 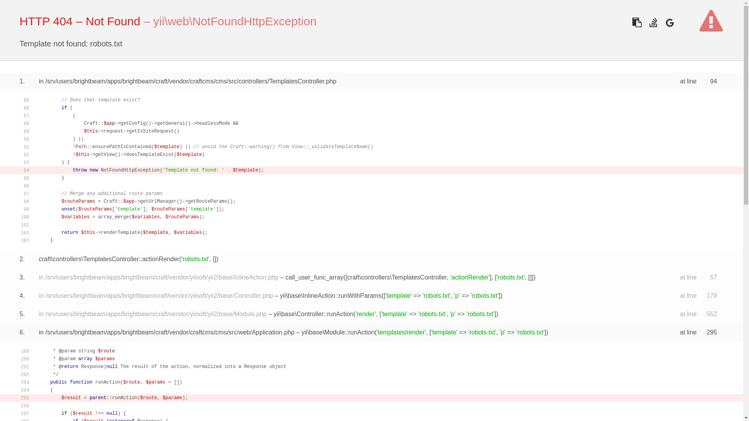 I want to click on Search error on Stackoverflow, so click(x=653, y=23).